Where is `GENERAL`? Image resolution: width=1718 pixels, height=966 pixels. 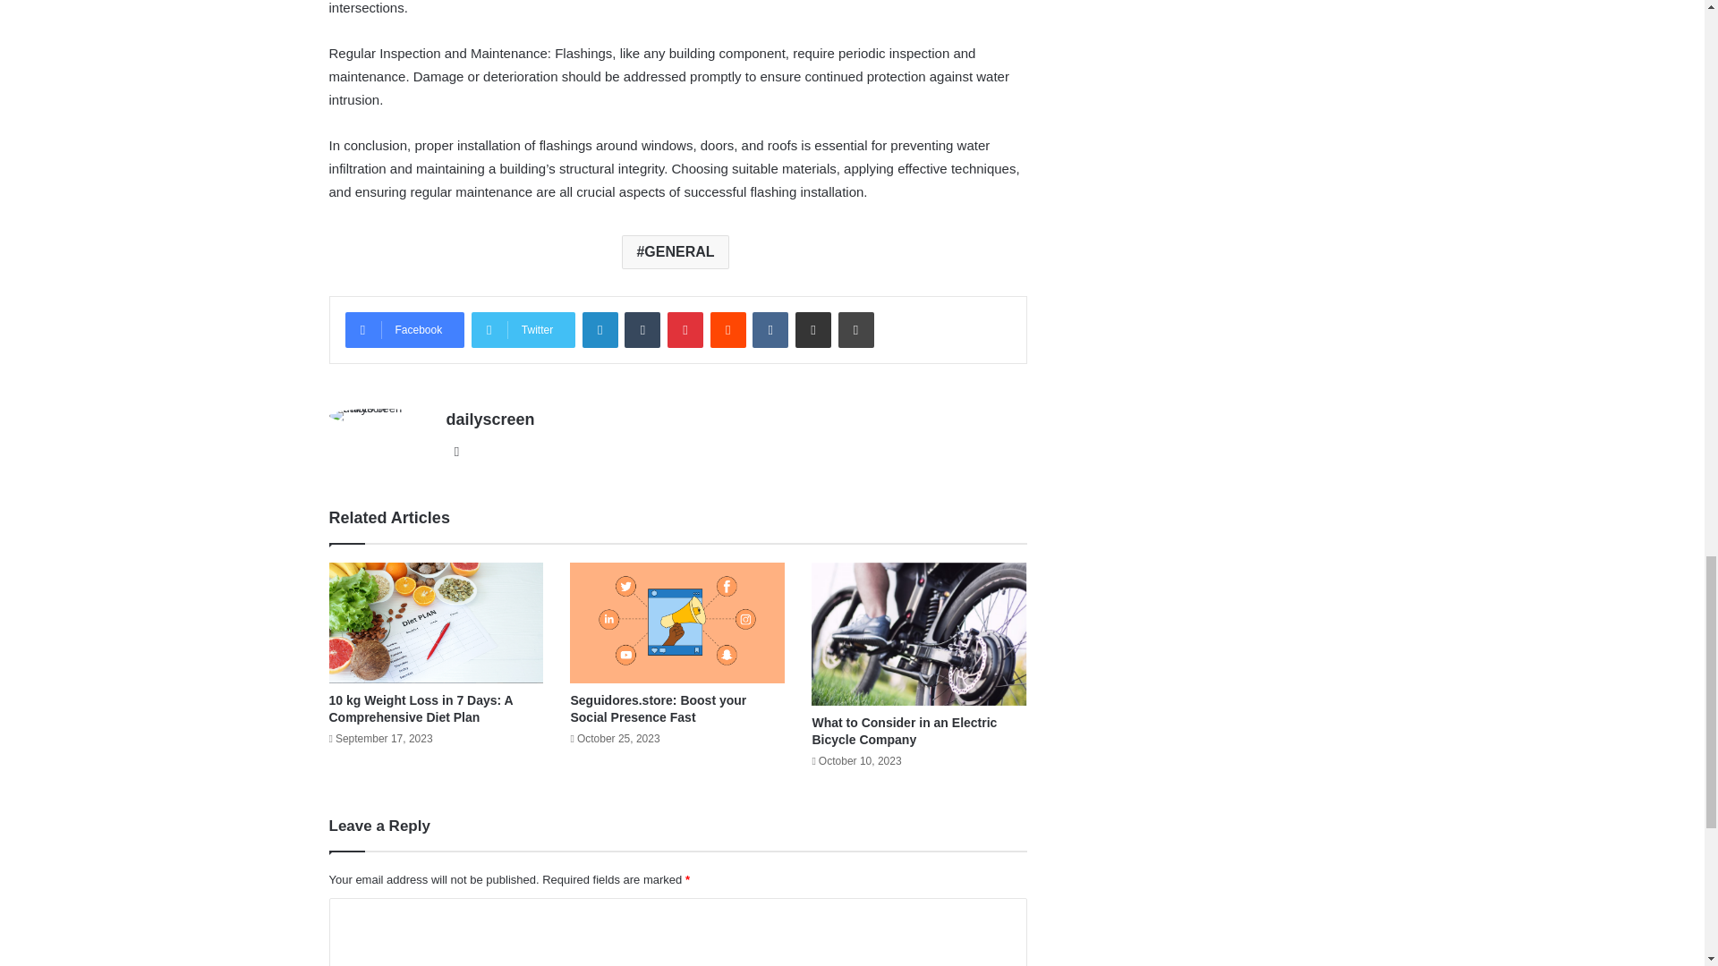 GENERAL is located at coordinates (675, 252).